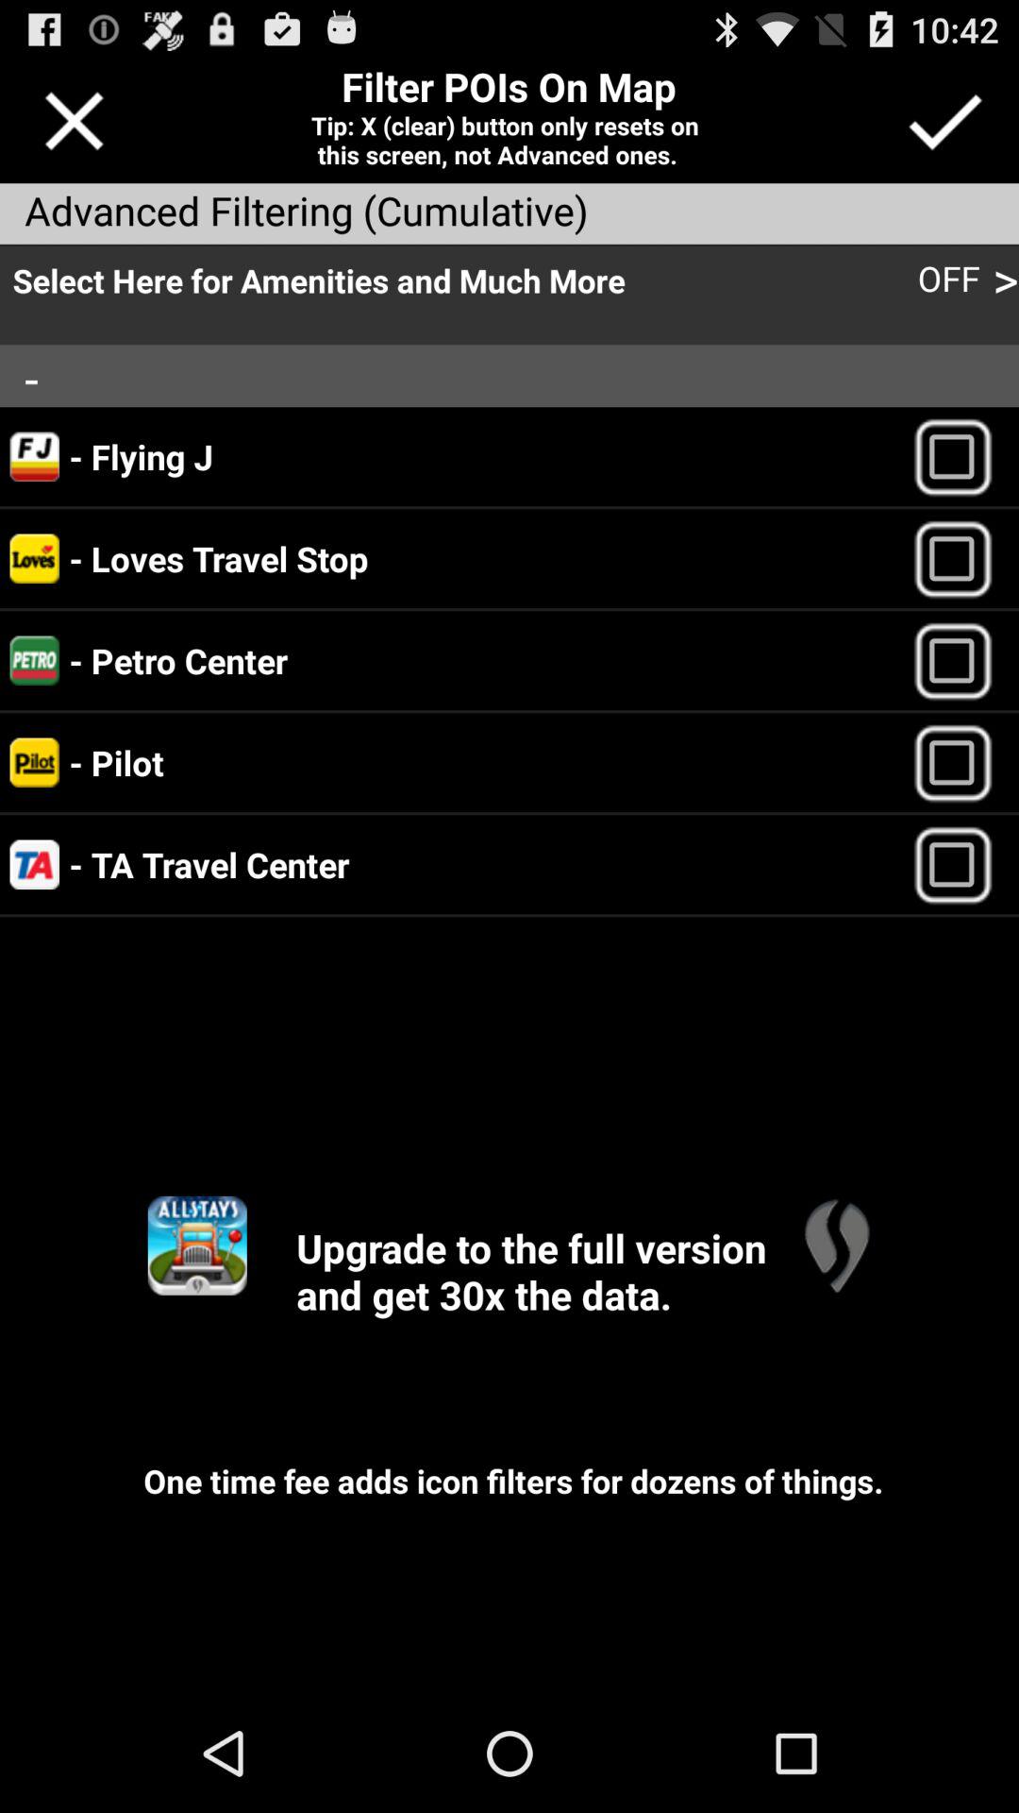 The width and height of the screenshot is (1019, 1813). I want to click on select the pilot option, so click(961, 763).